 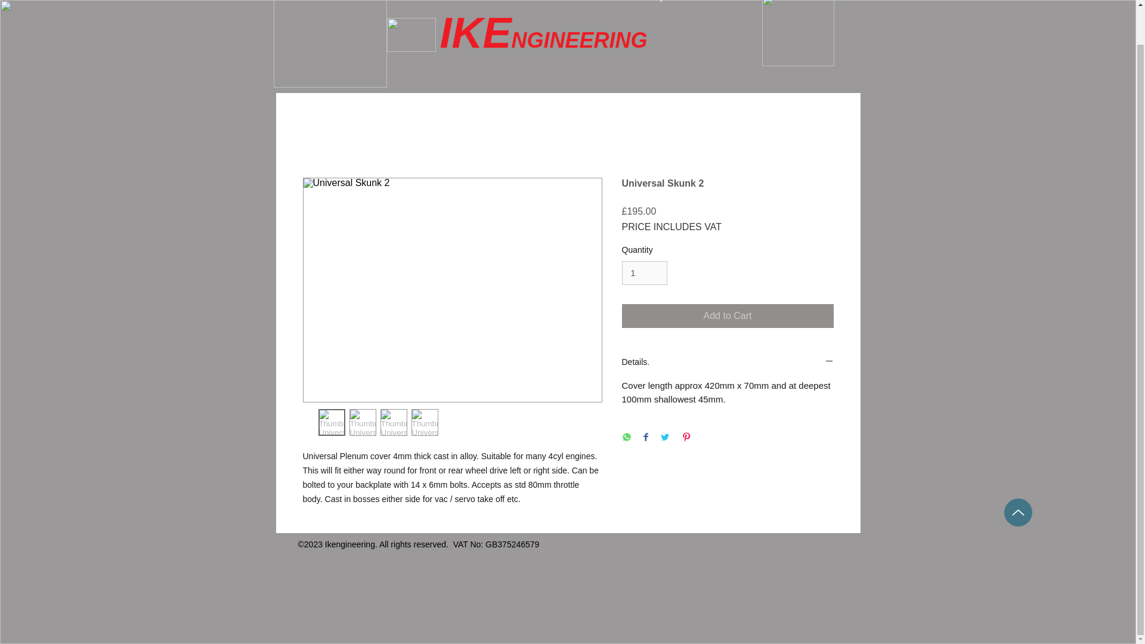 I want to click on Add to Cart, so click(x=728, y=315).